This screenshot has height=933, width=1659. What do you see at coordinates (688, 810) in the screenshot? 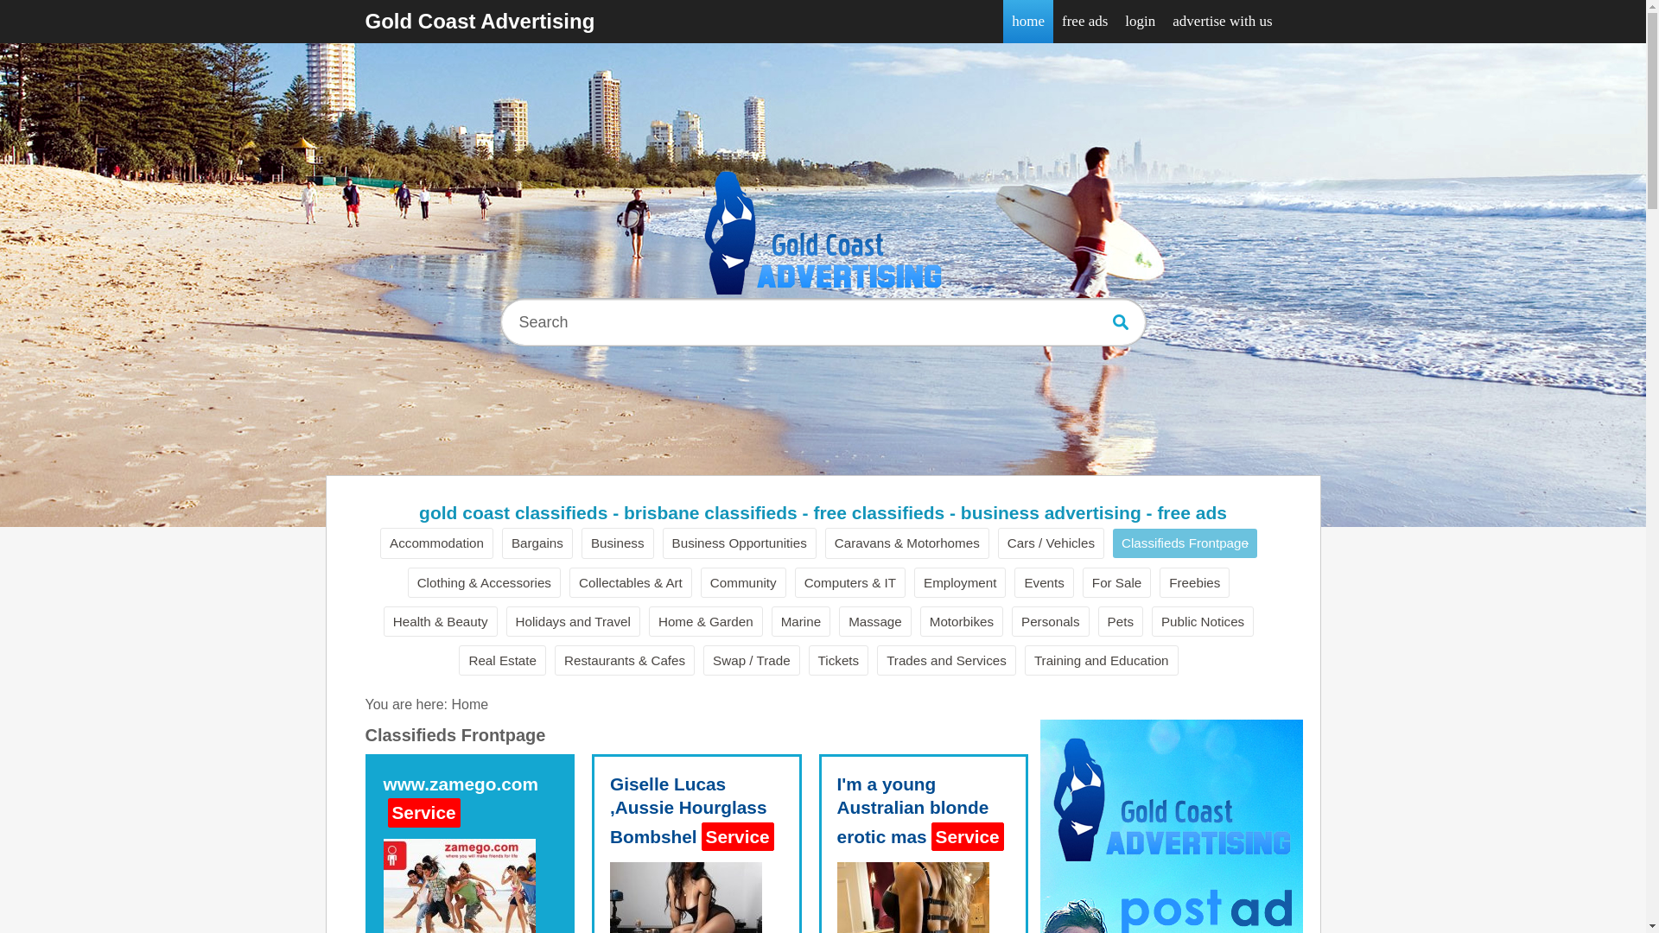
I see `Giselle Lucas ,Aussie Hourglass Bombshel` at bounding box center [688, 810].